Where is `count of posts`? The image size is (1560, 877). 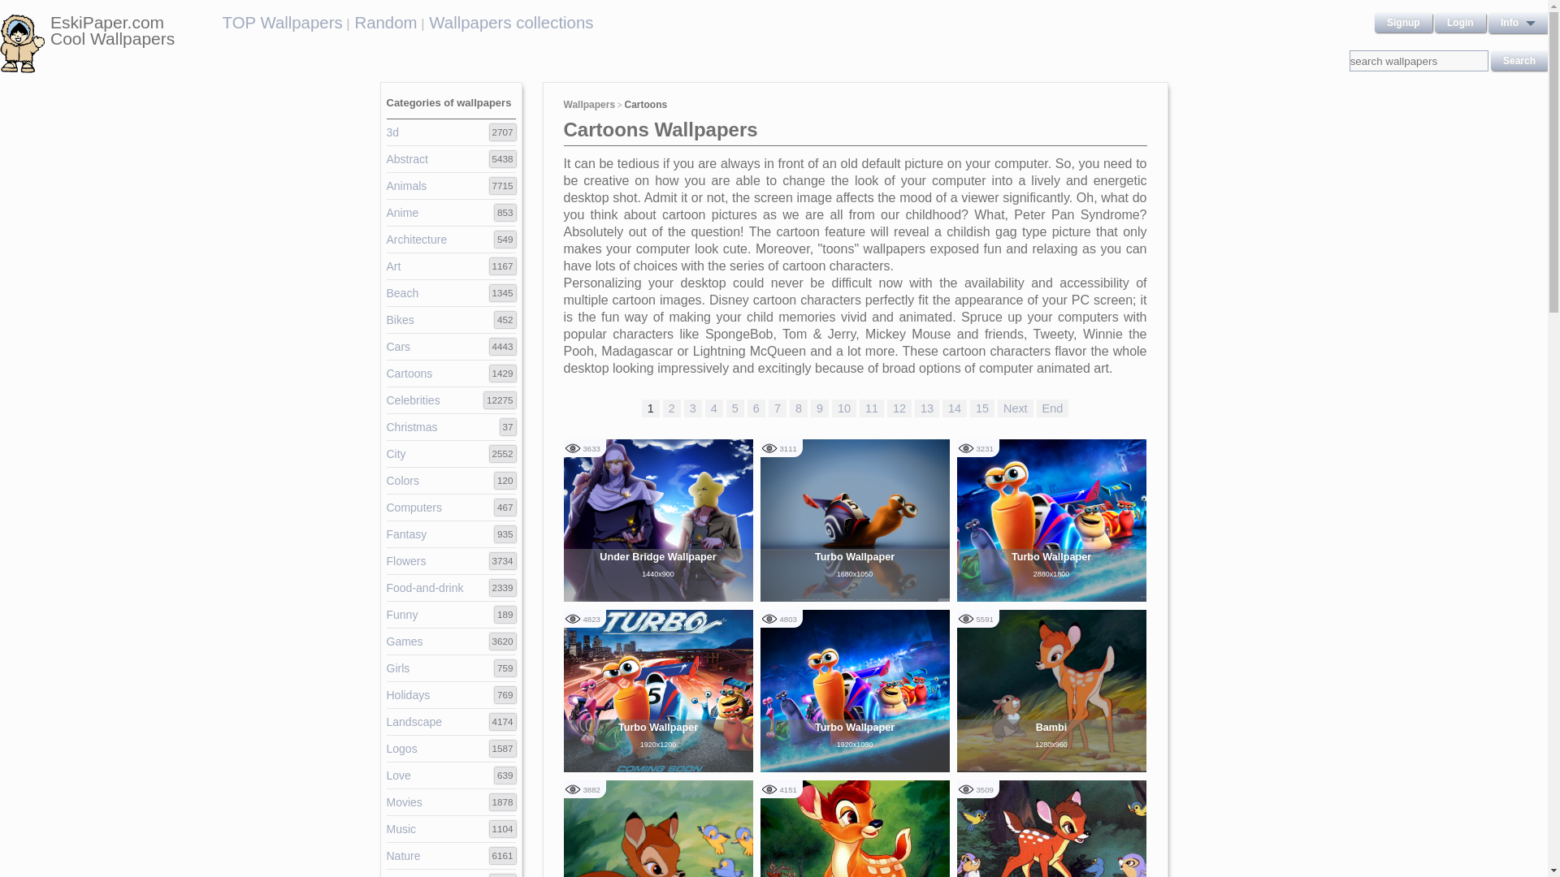
count of posts is located at coordinates (502, 374).